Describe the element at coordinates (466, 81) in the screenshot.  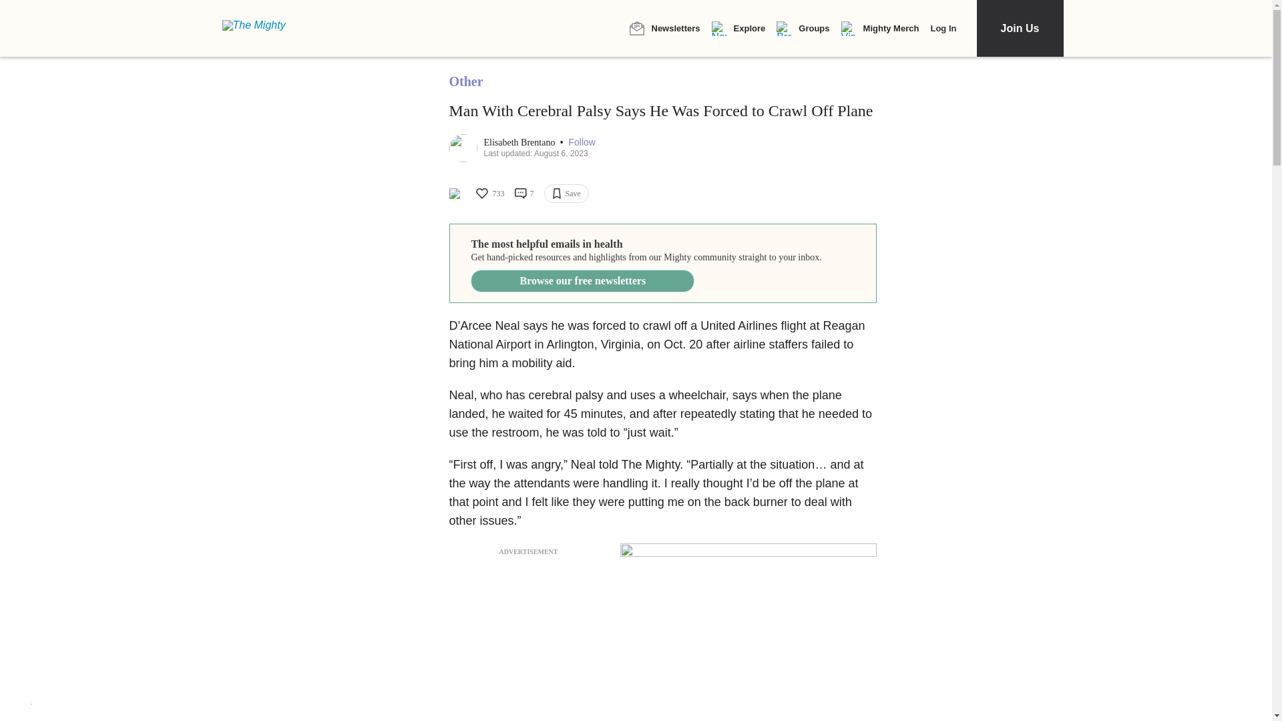
I see `Other` at that location.